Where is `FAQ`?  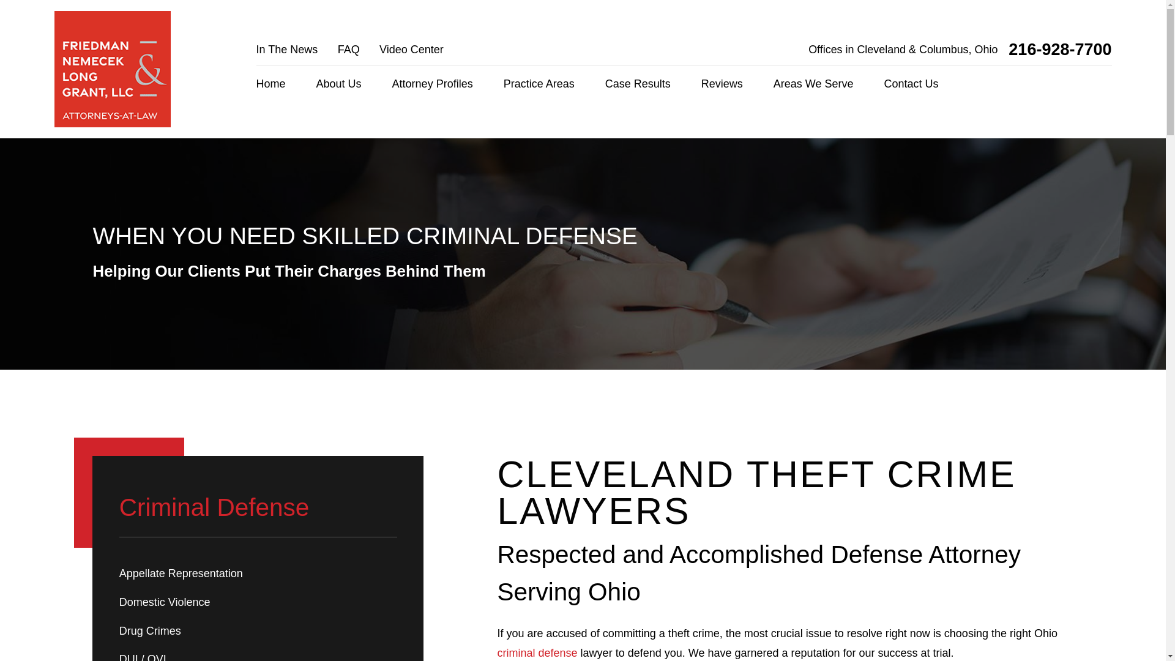
FAQ is located at coordinates (349, 49).